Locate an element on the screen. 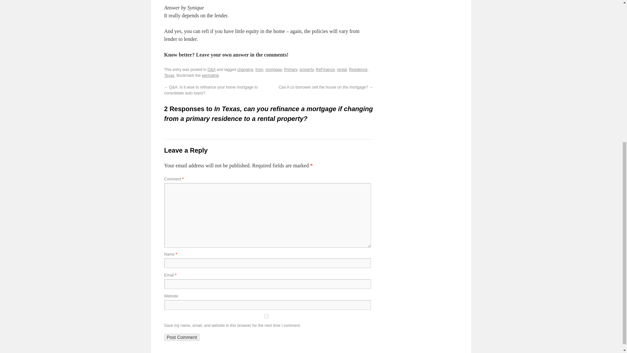 The image size is (627, 353). mortgage is located at coordinates (274, 70).